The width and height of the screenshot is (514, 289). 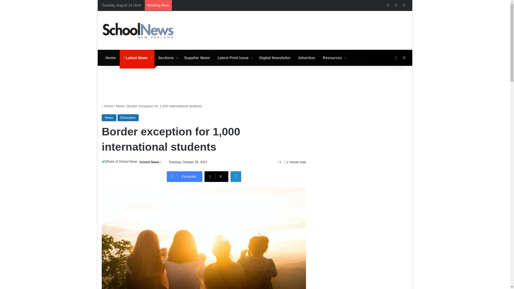 I want to click on Home, so click(x=107, y=106).